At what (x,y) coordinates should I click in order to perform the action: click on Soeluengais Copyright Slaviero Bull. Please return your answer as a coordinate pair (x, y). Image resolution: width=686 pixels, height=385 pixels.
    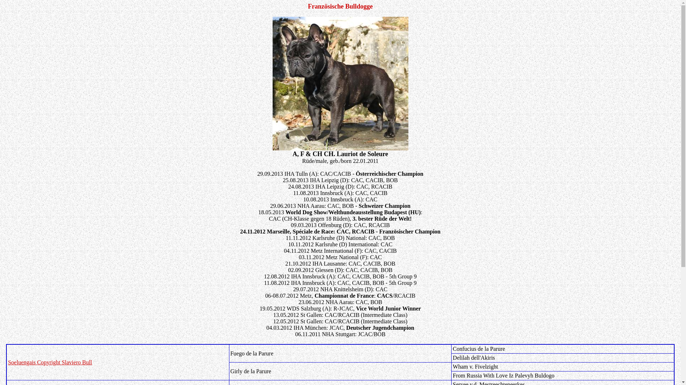
    Looking at the image, I should click on (50, 362).